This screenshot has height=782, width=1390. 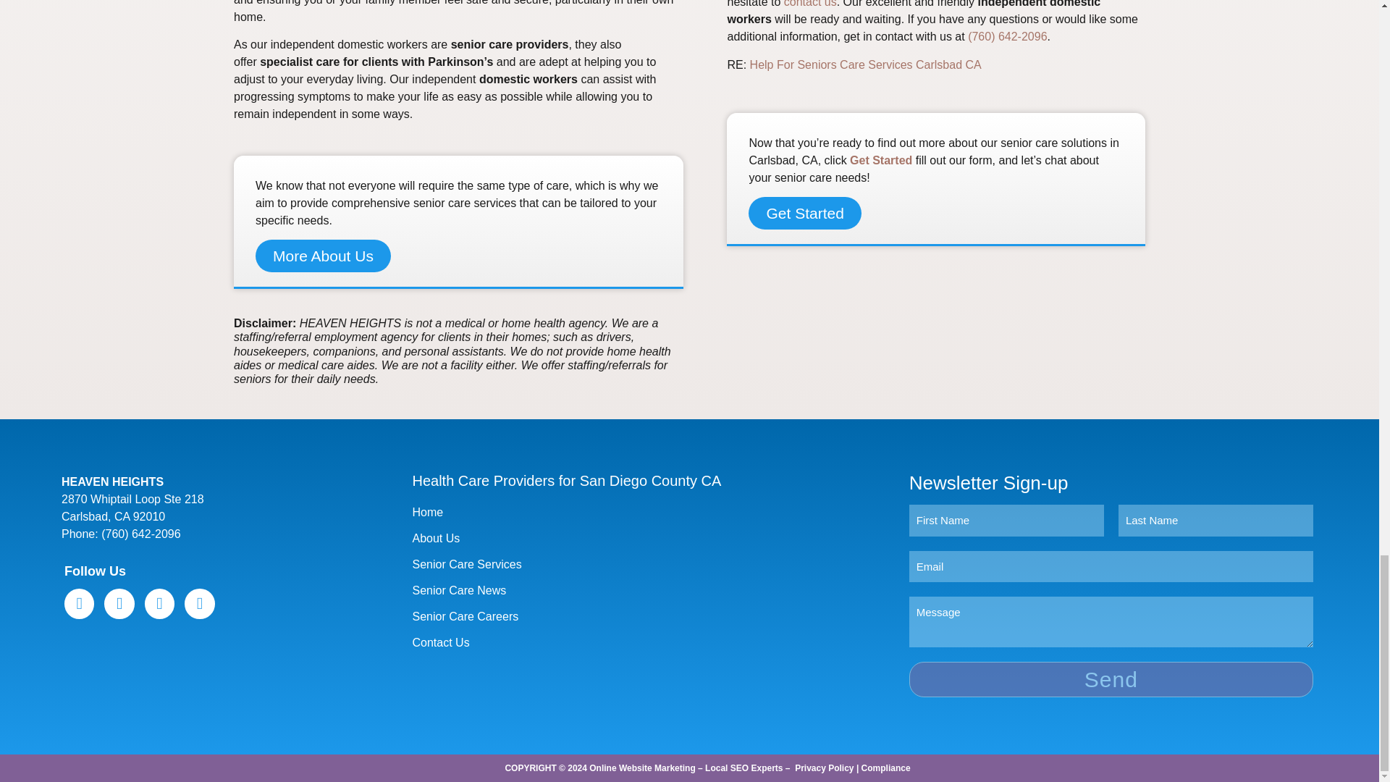 What do you see at coordinates (824, 768) in the screenshot?
I see `Privacy Policy` at bounding box center [824, 768].